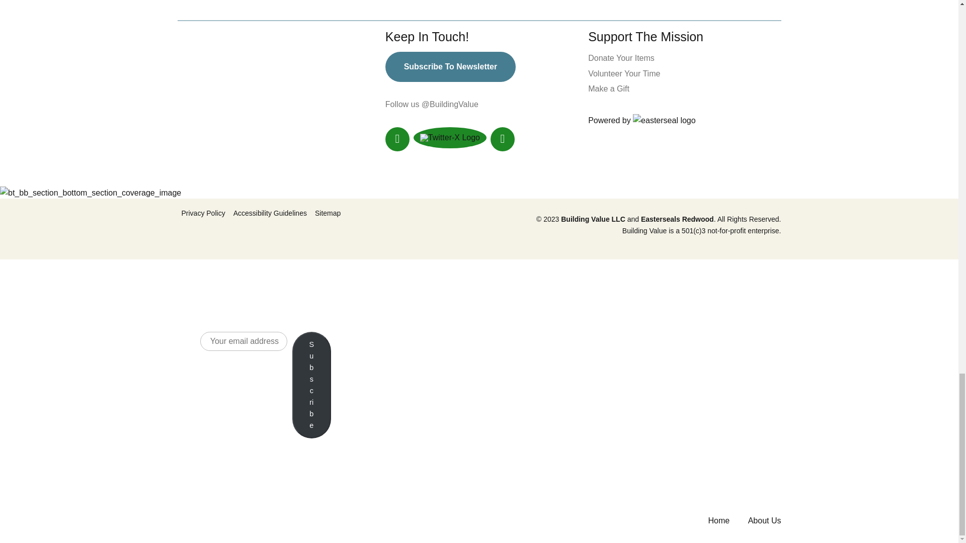 This screenshot has width=966, height=543. Describe the element at coordinates (203, 213) in the screenshot. I see `Privacy Policy` at that location.